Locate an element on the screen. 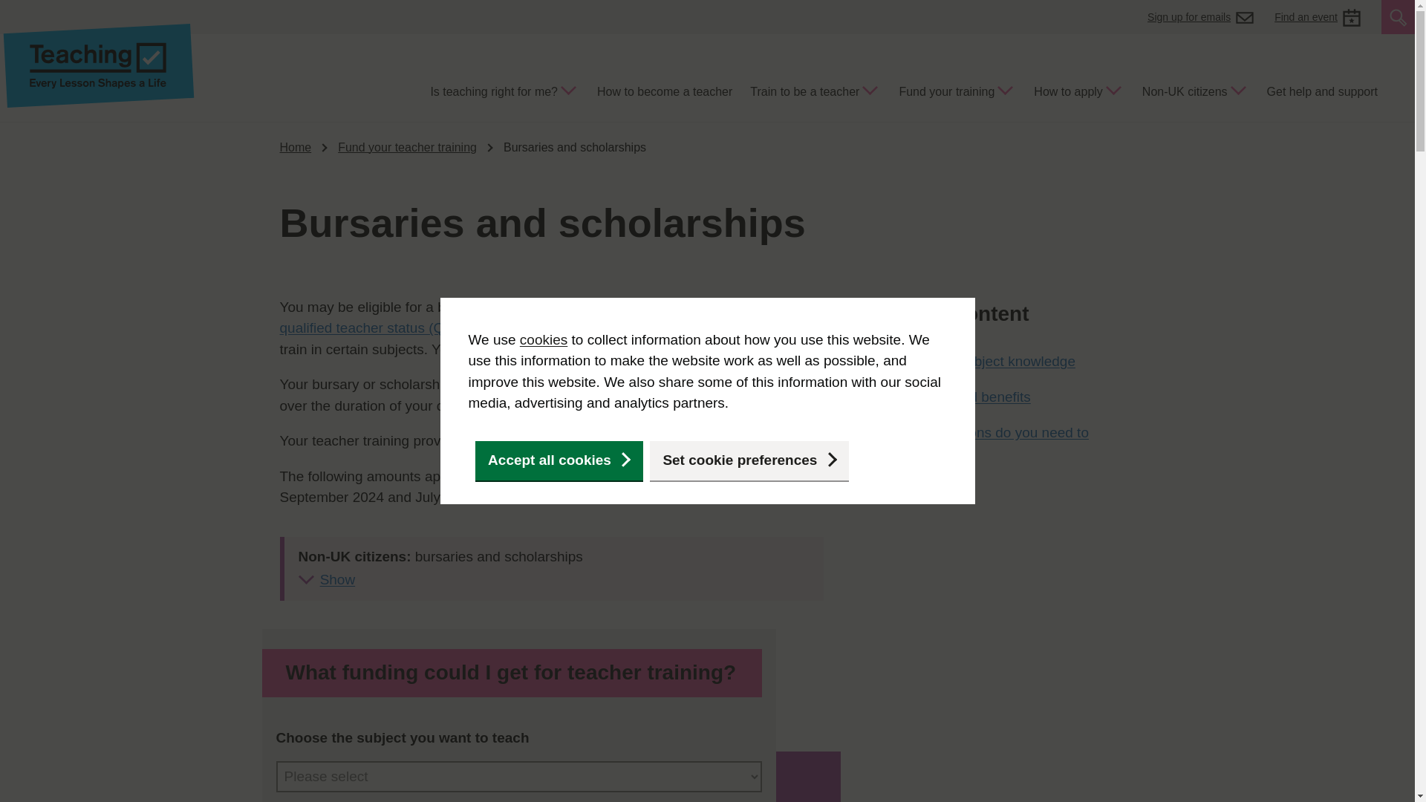  Train to be a teacher is located at coordinates (815, 94).